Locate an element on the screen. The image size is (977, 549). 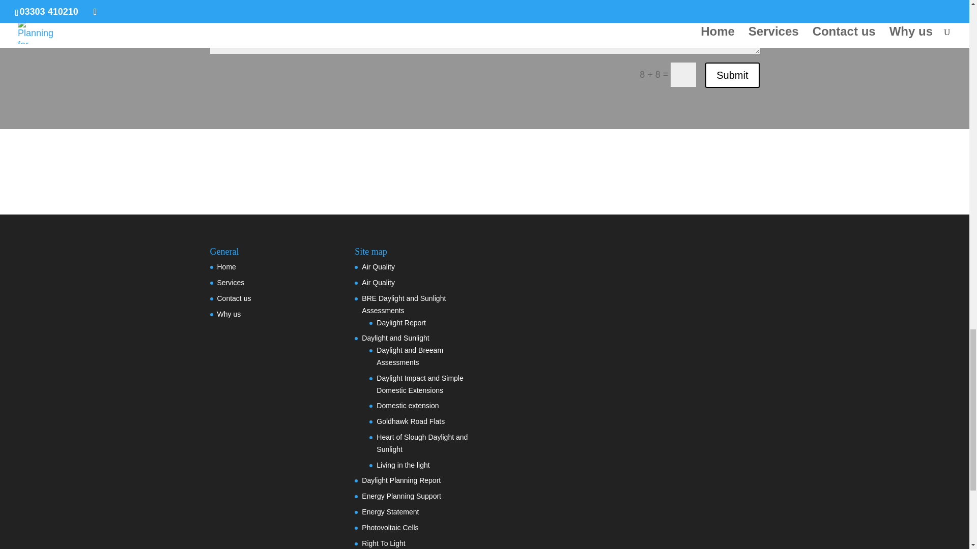
Right To Light is located at coordinates (383, 543).